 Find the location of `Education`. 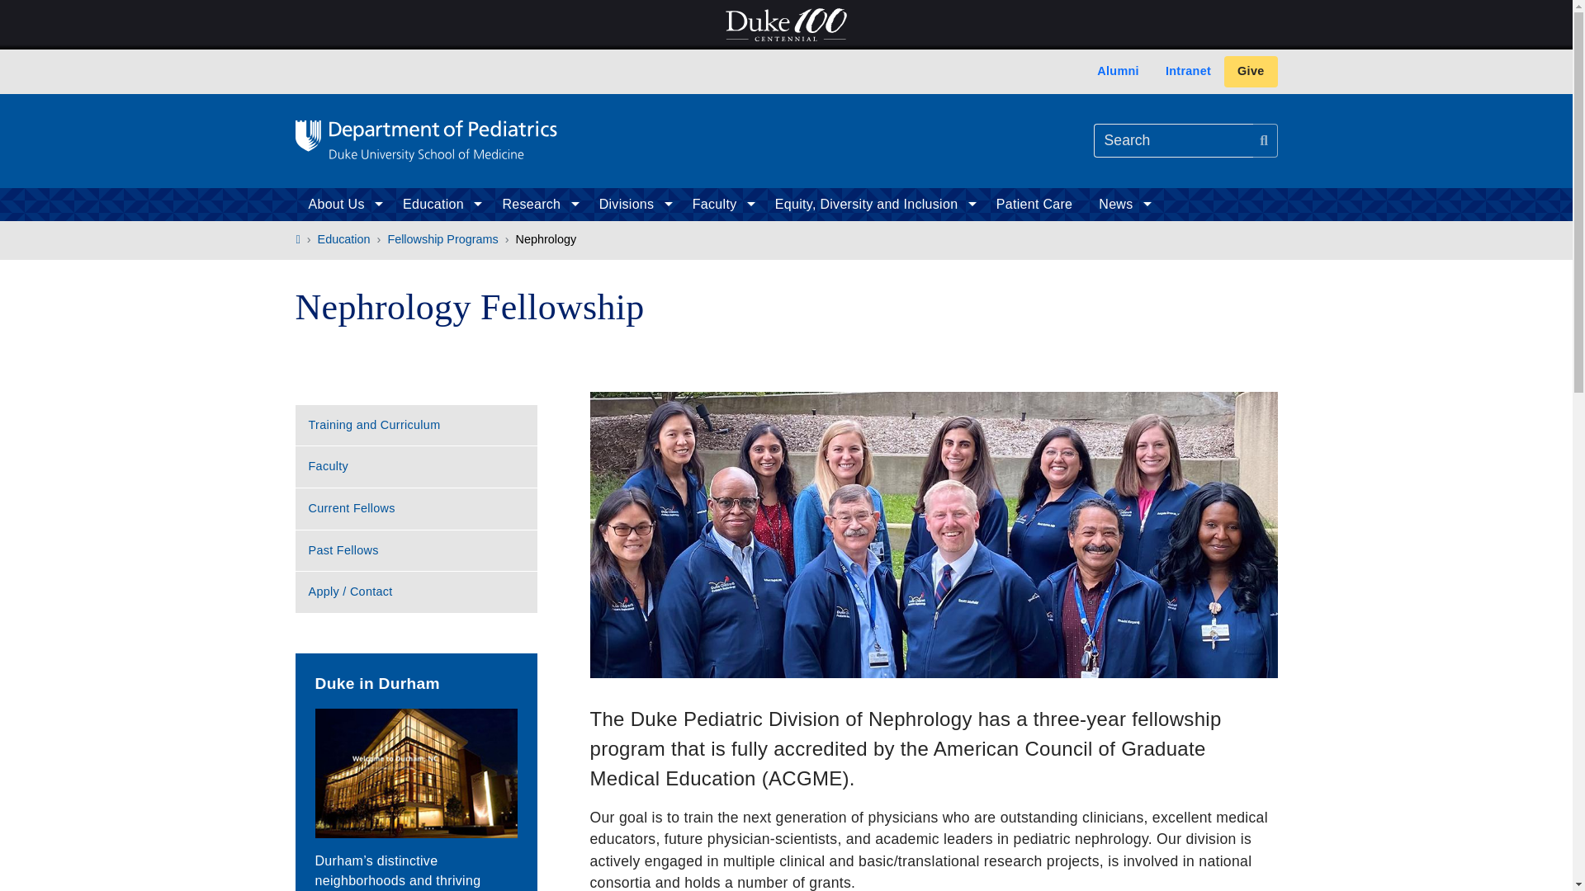

Education is located at coordinates (439, 204).